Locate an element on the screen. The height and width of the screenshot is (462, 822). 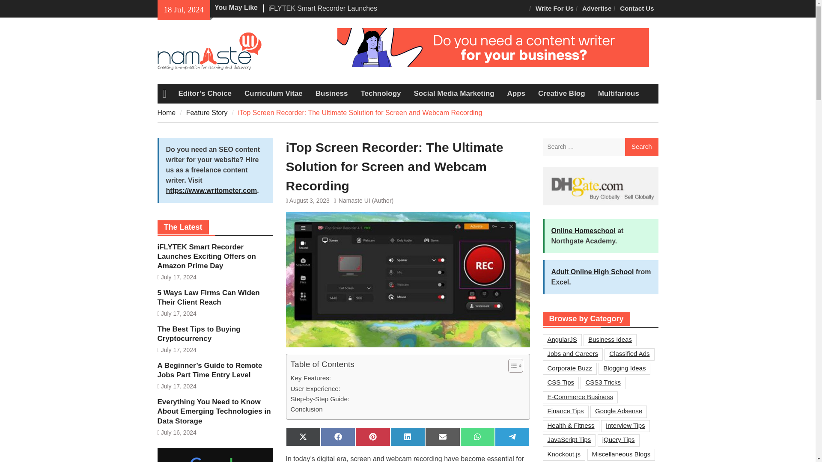
Step-by-Step Guide: is located at coordinates (319, 399).